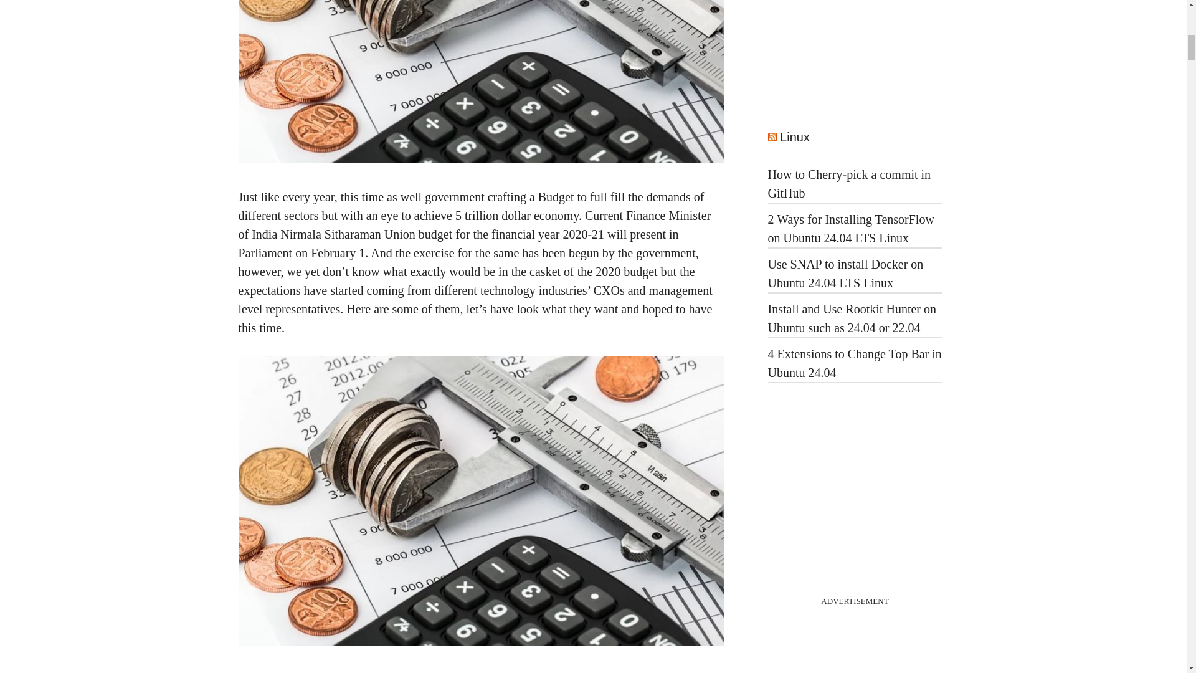  Describe the element at coordinates (1156, 591) in the screenshot. I see `Scroll back to top` at that location.